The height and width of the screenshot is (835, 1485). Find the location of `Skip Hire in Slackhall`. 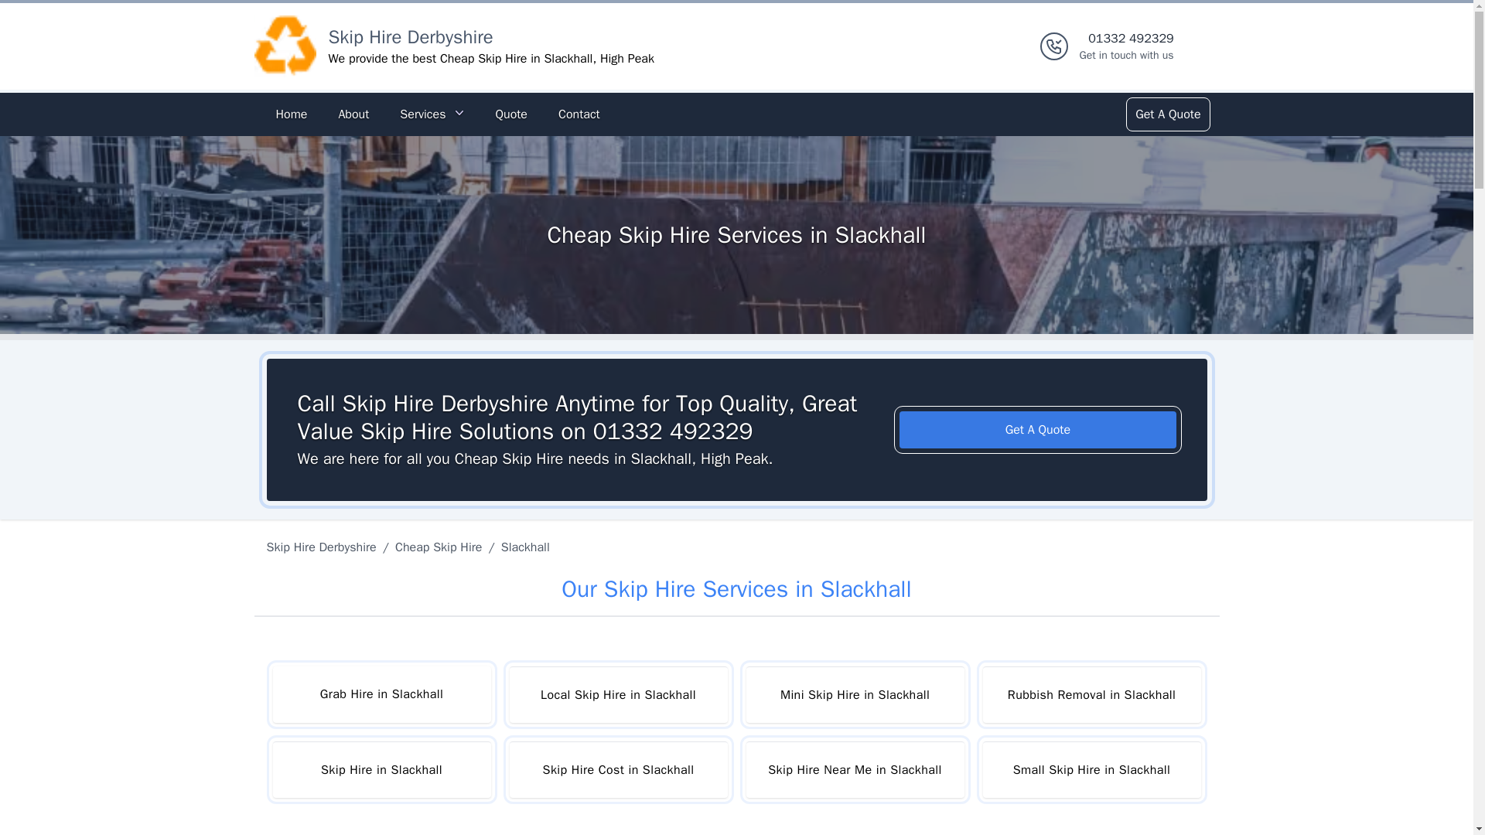

Skip Hire in Slackhall is located at coordinates (381, 770).